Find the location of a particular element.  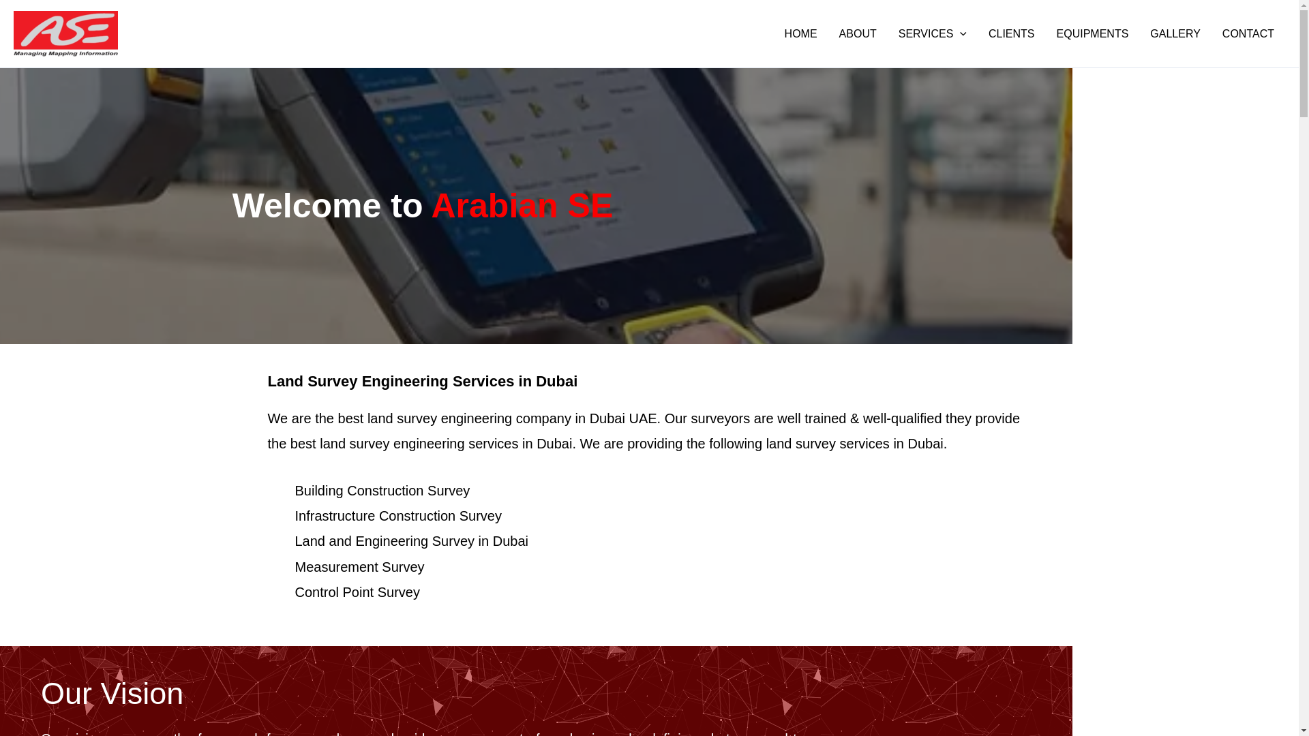

survey engineering company in Dubai is located at coordinates (511, 418).